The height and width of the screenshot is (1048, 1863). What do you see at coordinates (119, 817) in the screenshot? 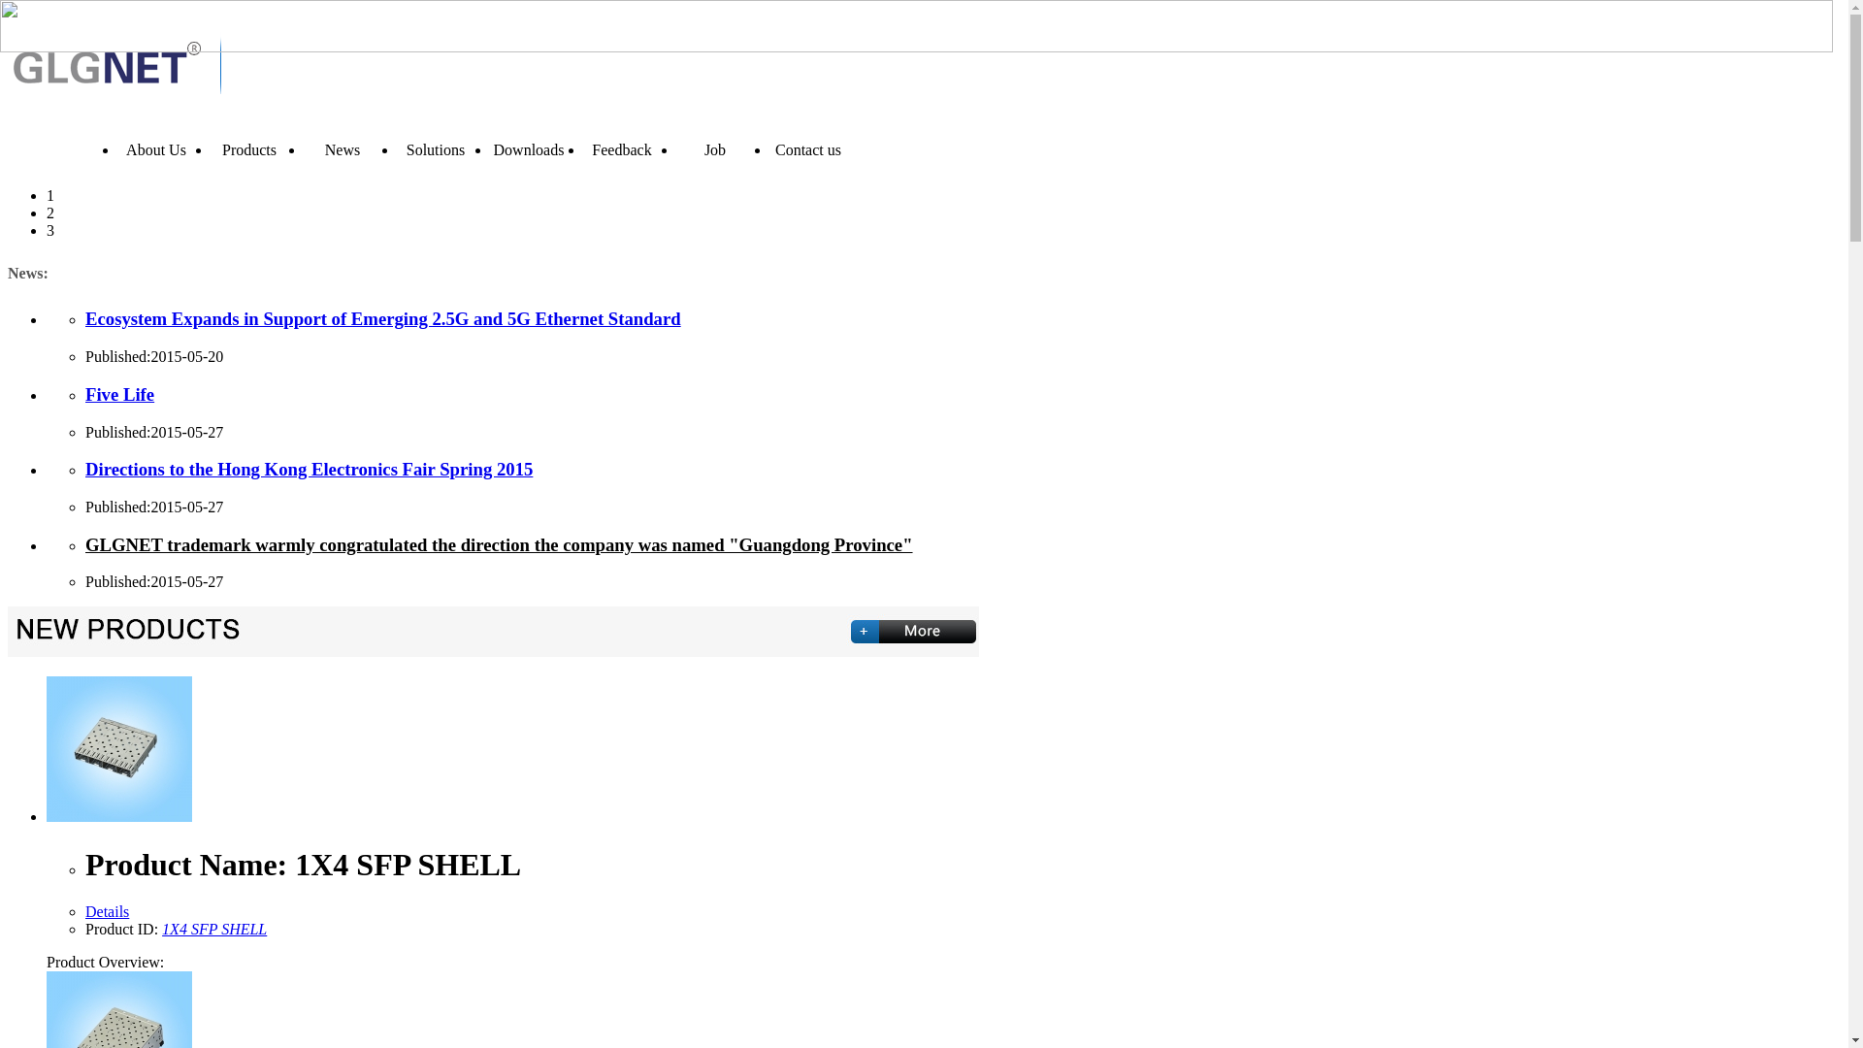
I see `1X4 SFP SHELL` at bounding box center [119, 817].